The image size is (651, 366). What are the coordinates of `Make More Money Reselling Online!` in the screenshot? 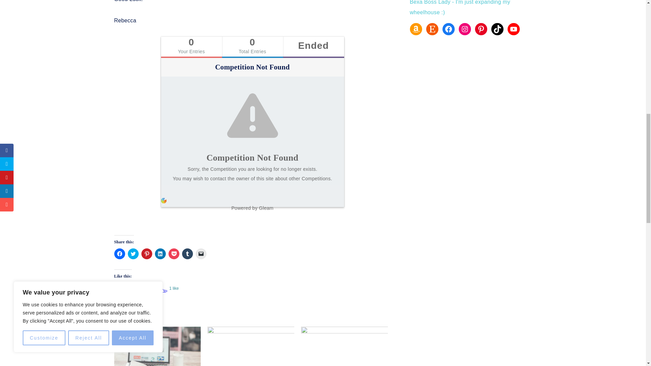 It's located at (344, 346).